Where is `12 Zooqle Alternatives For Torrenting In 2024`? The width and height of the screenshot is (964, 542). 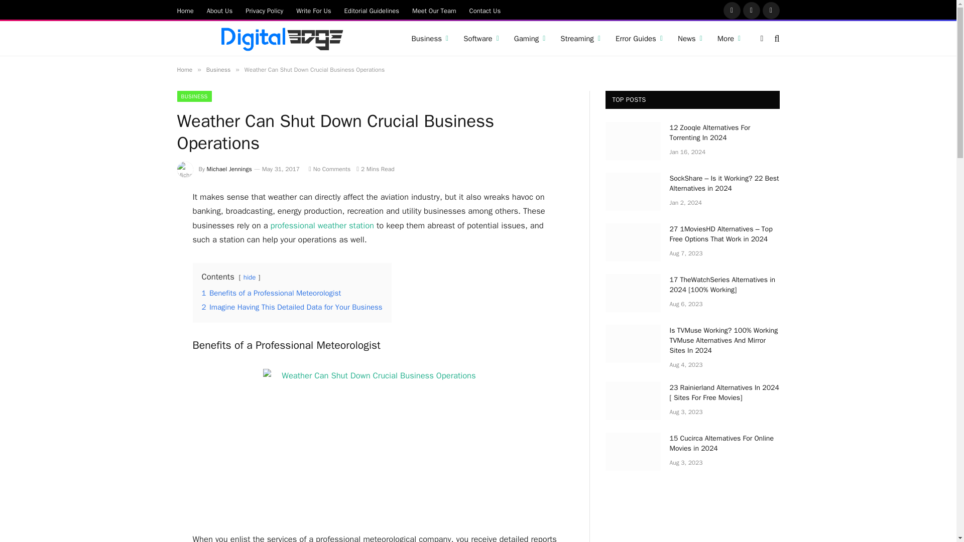
12 Zooqle Alternatives For Torrenting In 2024 is located at coordinates (633, 141).